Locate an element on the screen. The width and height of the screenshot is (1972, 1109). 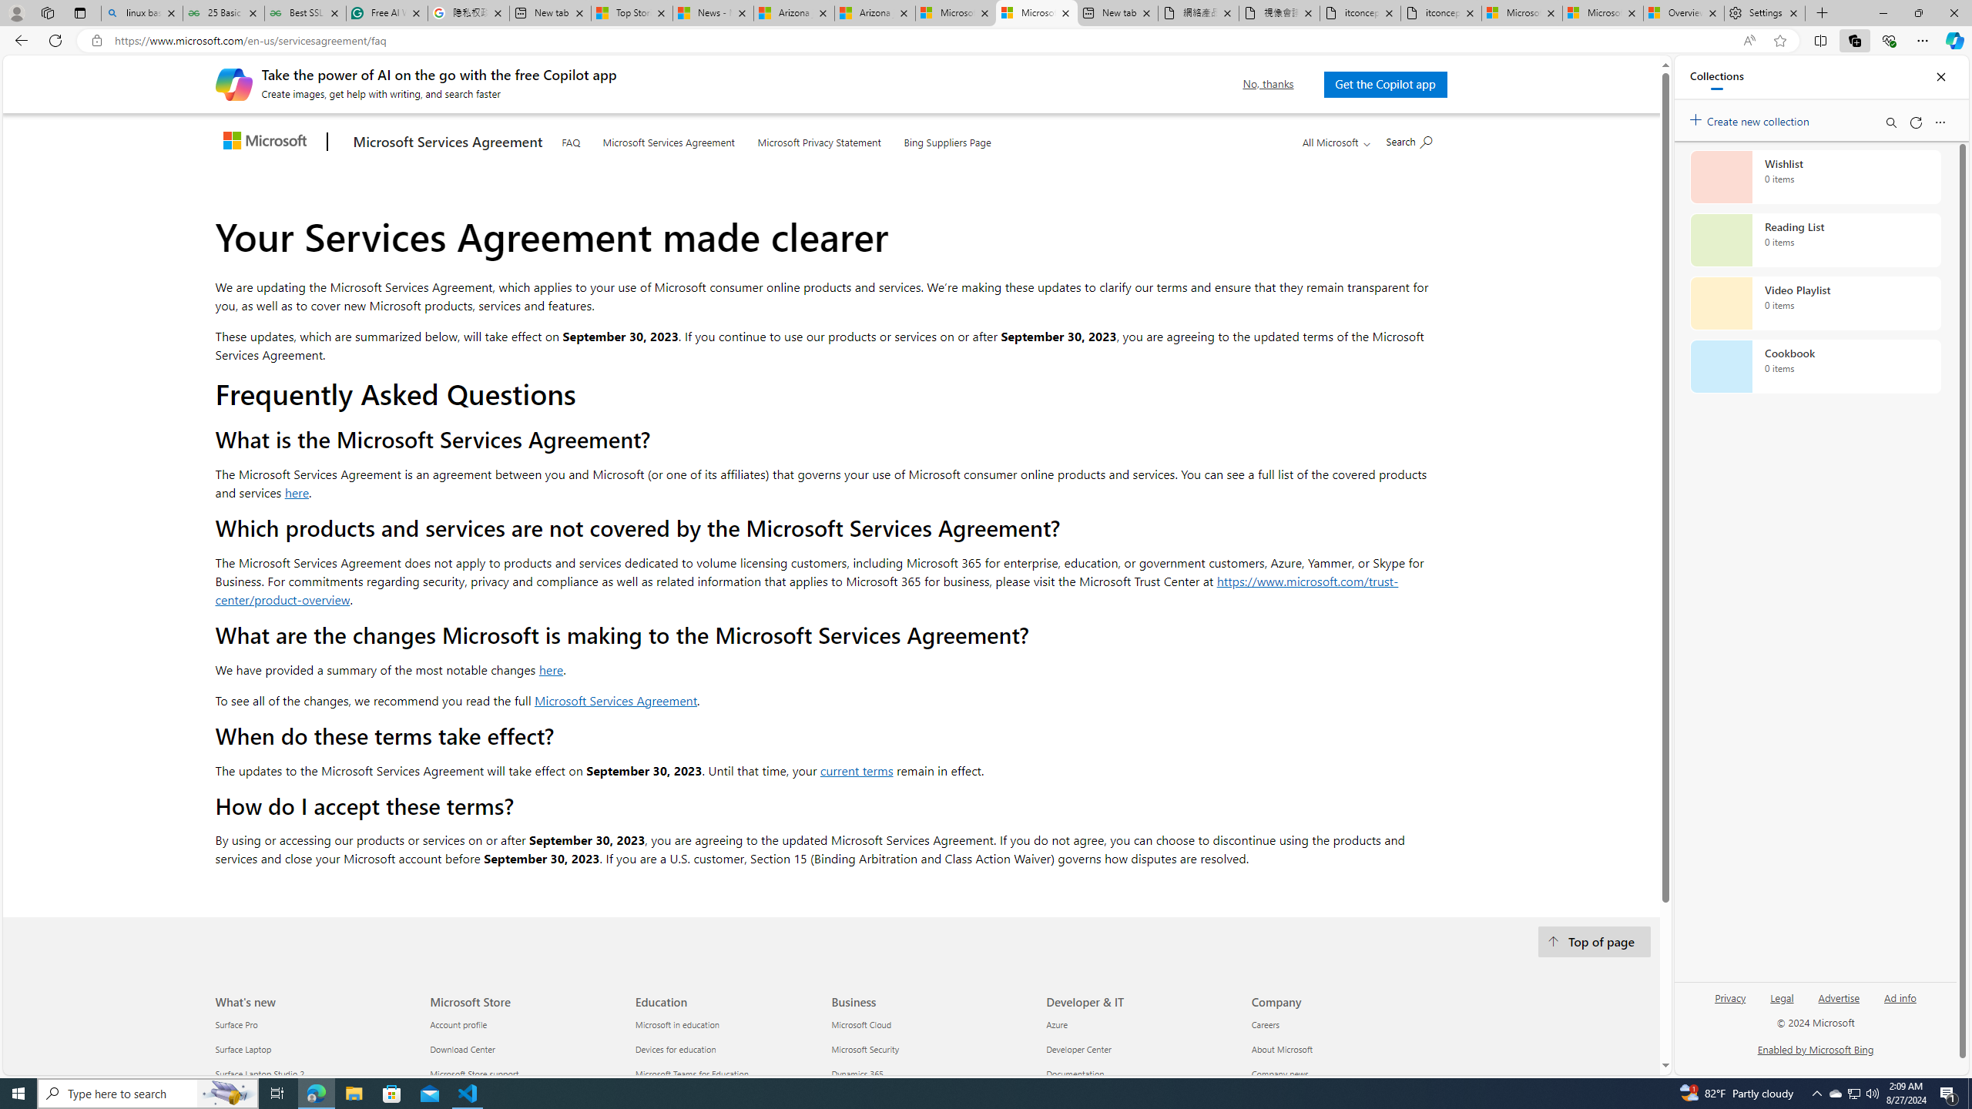
Surface Laptop What's new is located at coordinates (243, 1049).